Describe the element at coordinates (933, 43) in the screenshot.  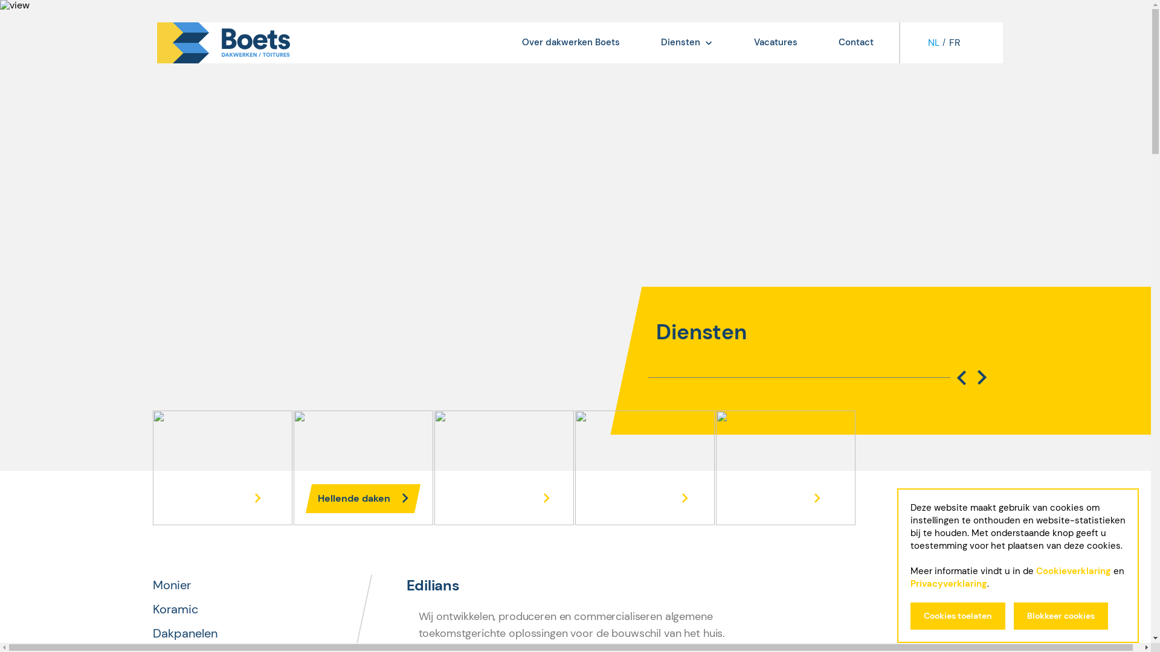
I see `NL` at that location.